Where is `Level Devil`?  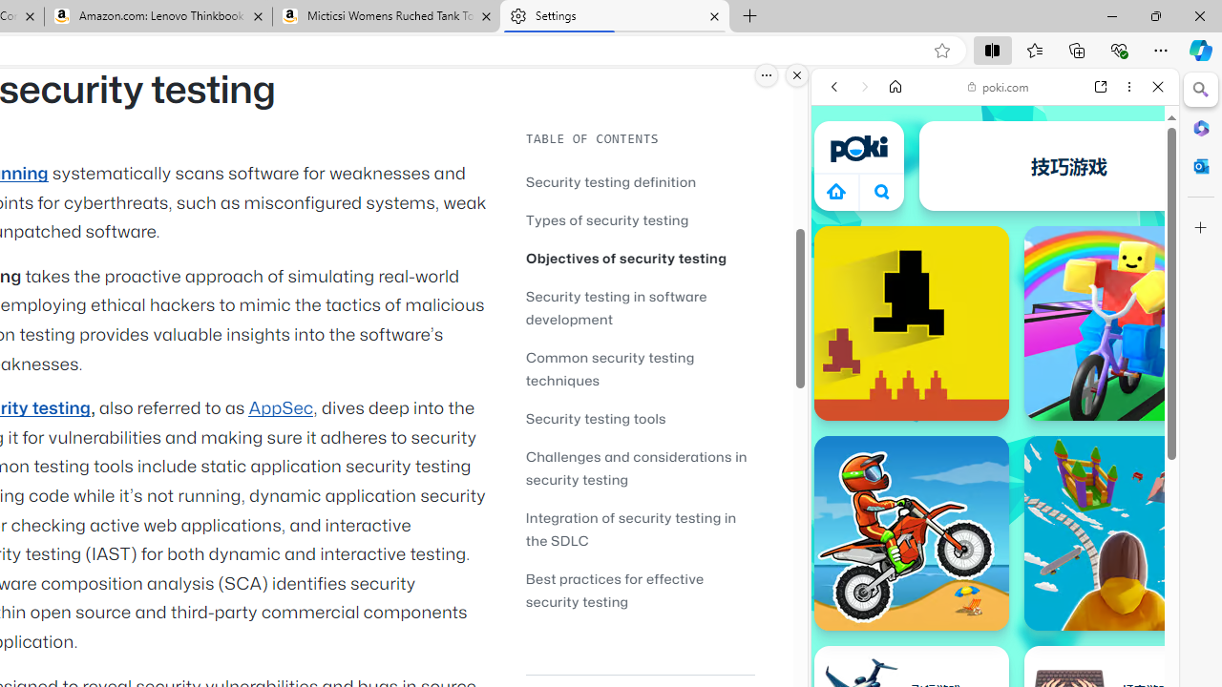
Level Devil is located at coordinates (911, 323).